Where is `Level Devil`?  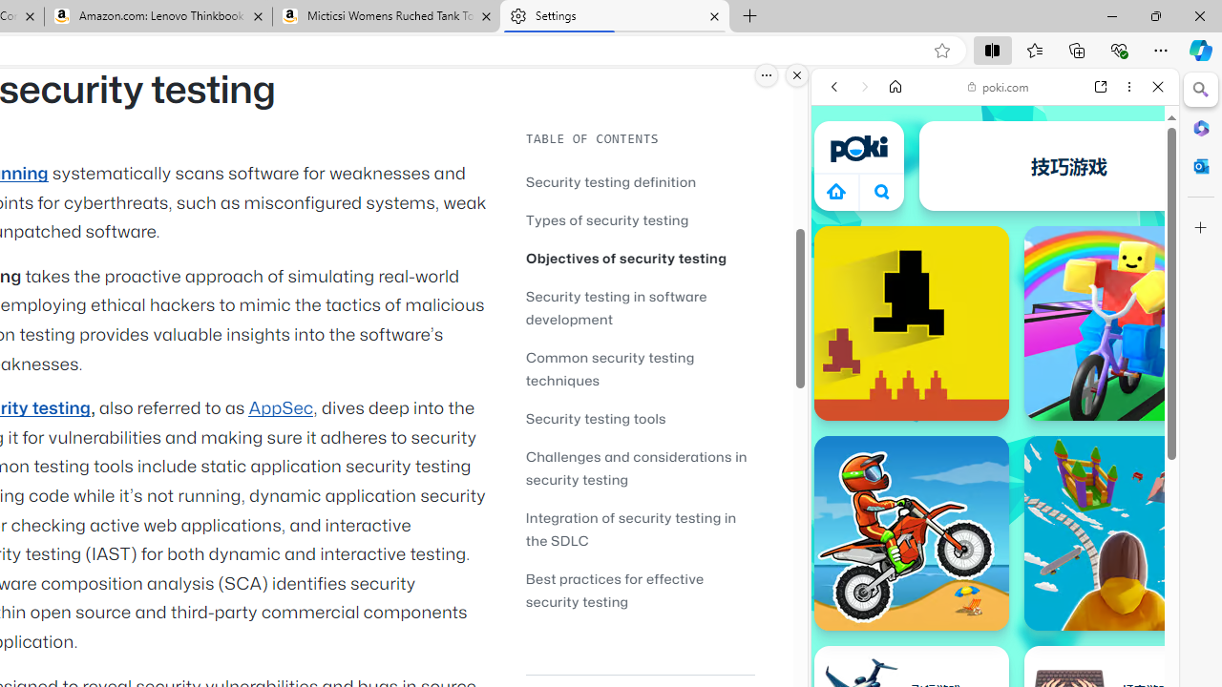
Level Devil is located at coordinates (911, 323).